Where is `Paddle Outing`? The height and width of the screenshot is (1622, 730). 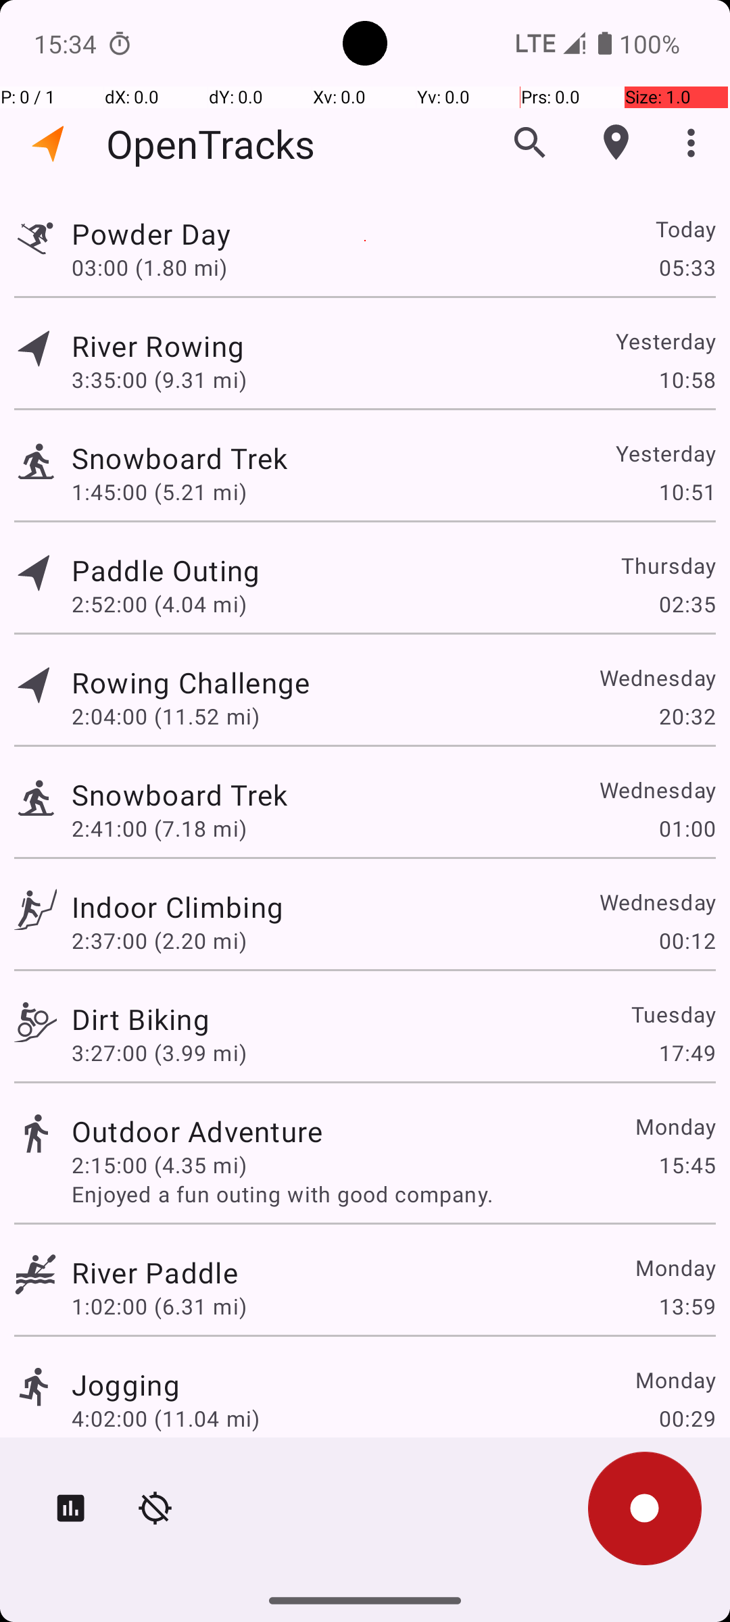 Paddle Outing is located at coordinates (165, 570).